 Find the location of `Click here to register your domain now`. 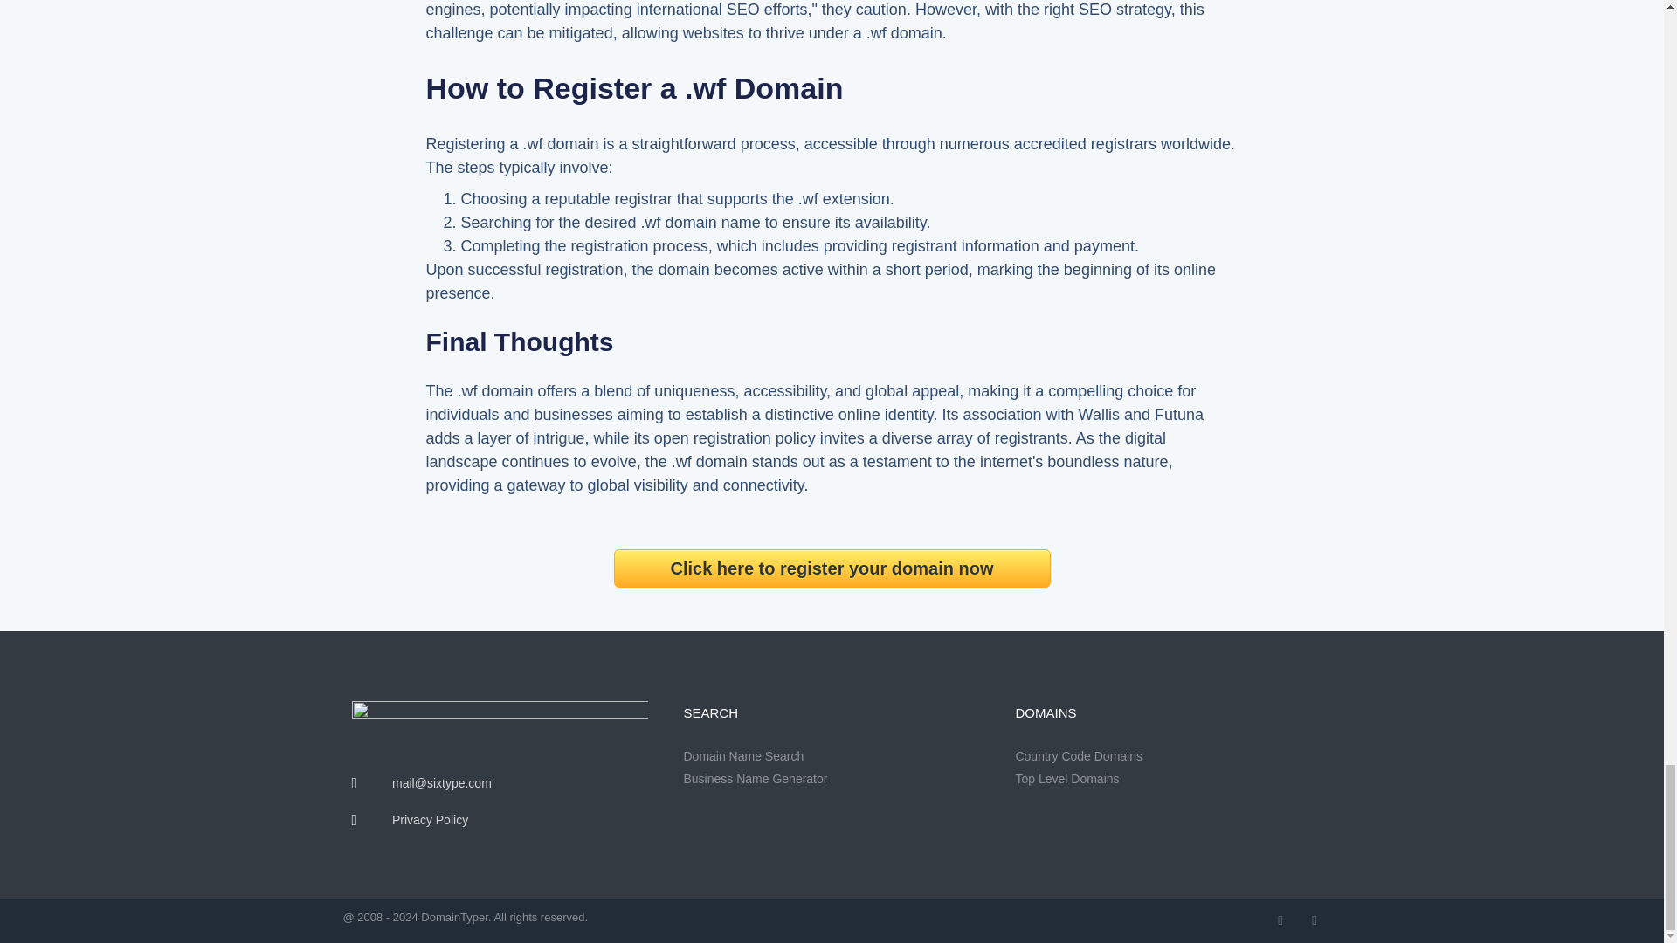

Click here to register your domain now is located at coordinates (832, 568).